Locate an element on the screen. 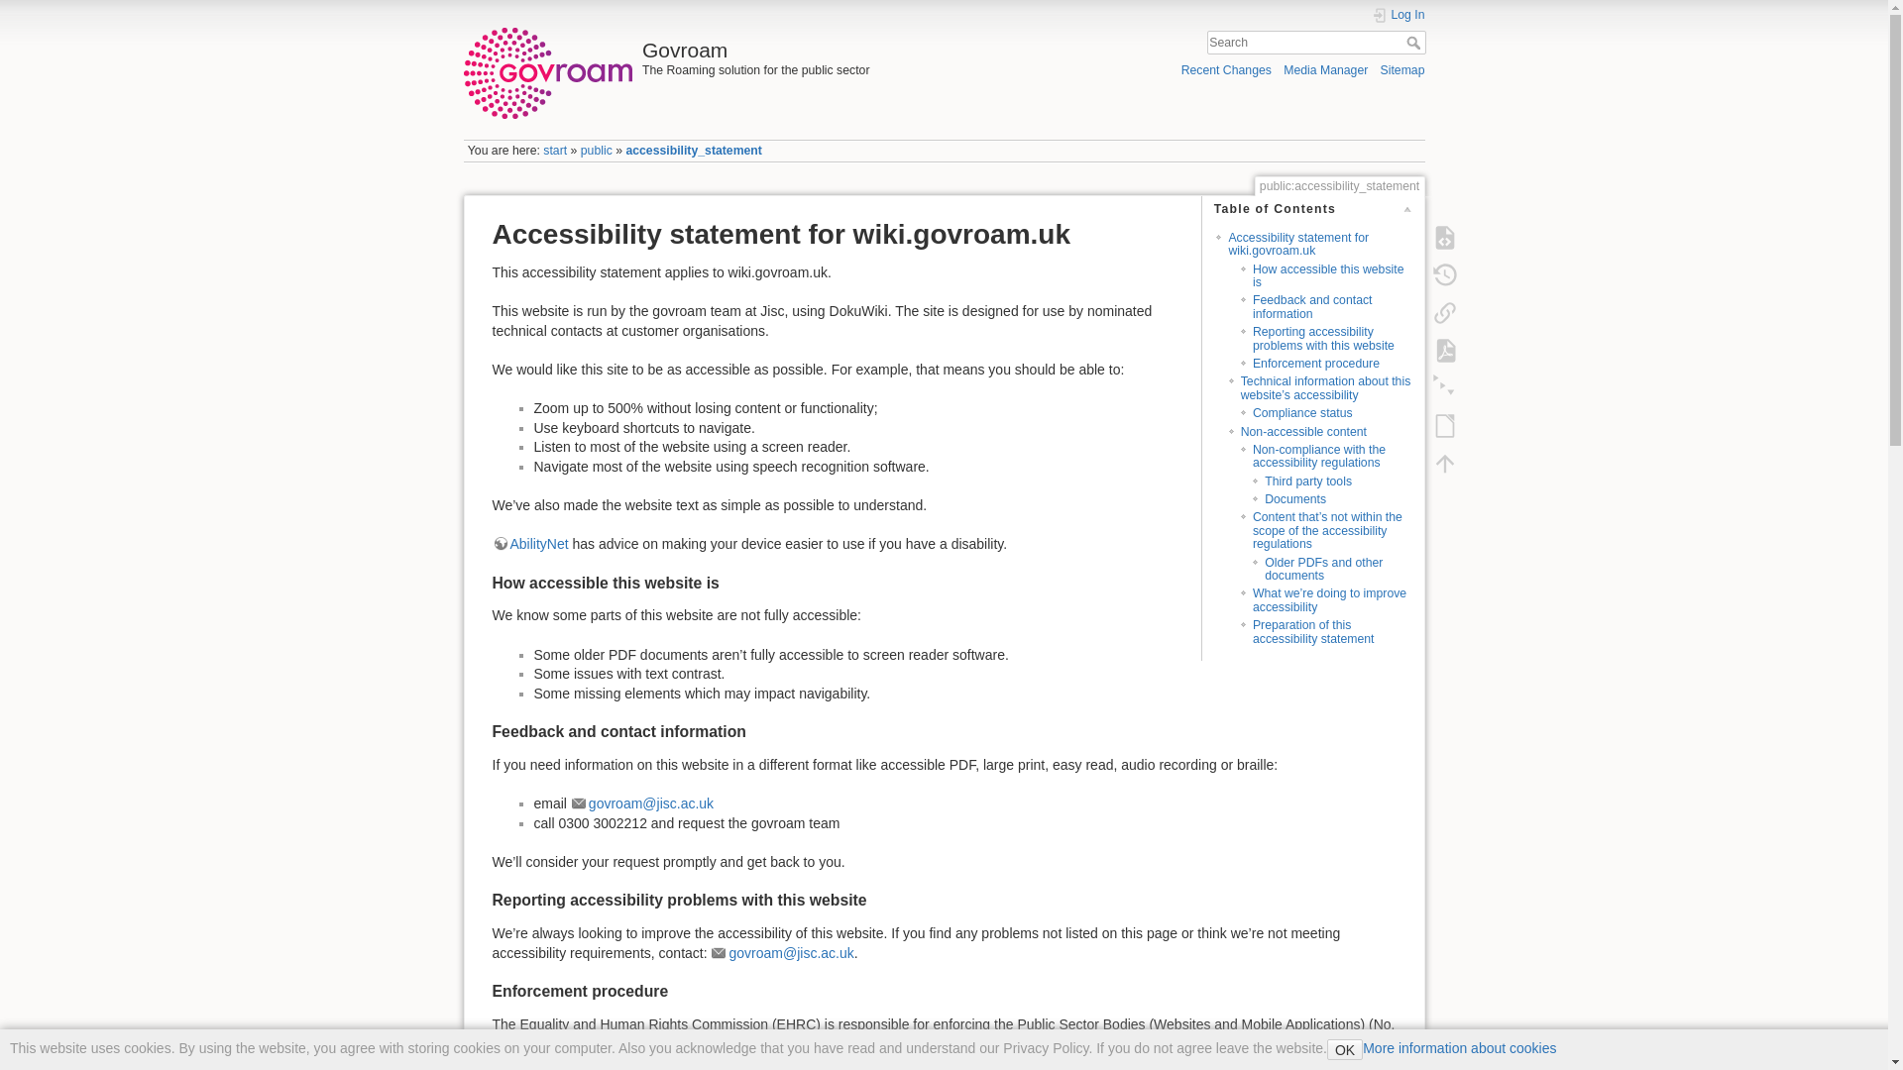 This screenshot has width=1903, height=1070. public is located at coordinates (597, 150).